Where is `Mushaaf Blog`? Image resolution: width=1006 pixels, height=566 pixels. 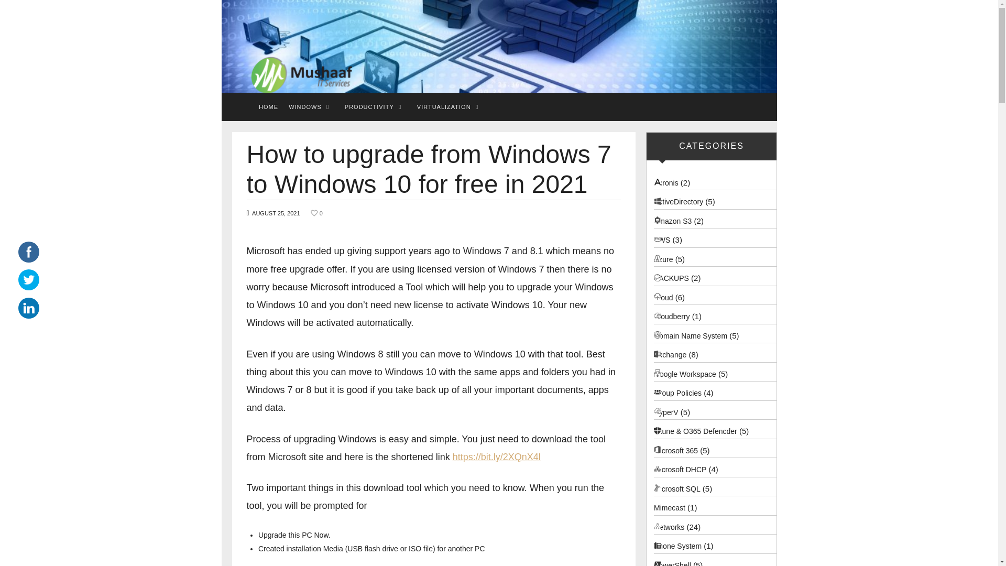 Mushaaf Blog is located at coordinates (297, 72).